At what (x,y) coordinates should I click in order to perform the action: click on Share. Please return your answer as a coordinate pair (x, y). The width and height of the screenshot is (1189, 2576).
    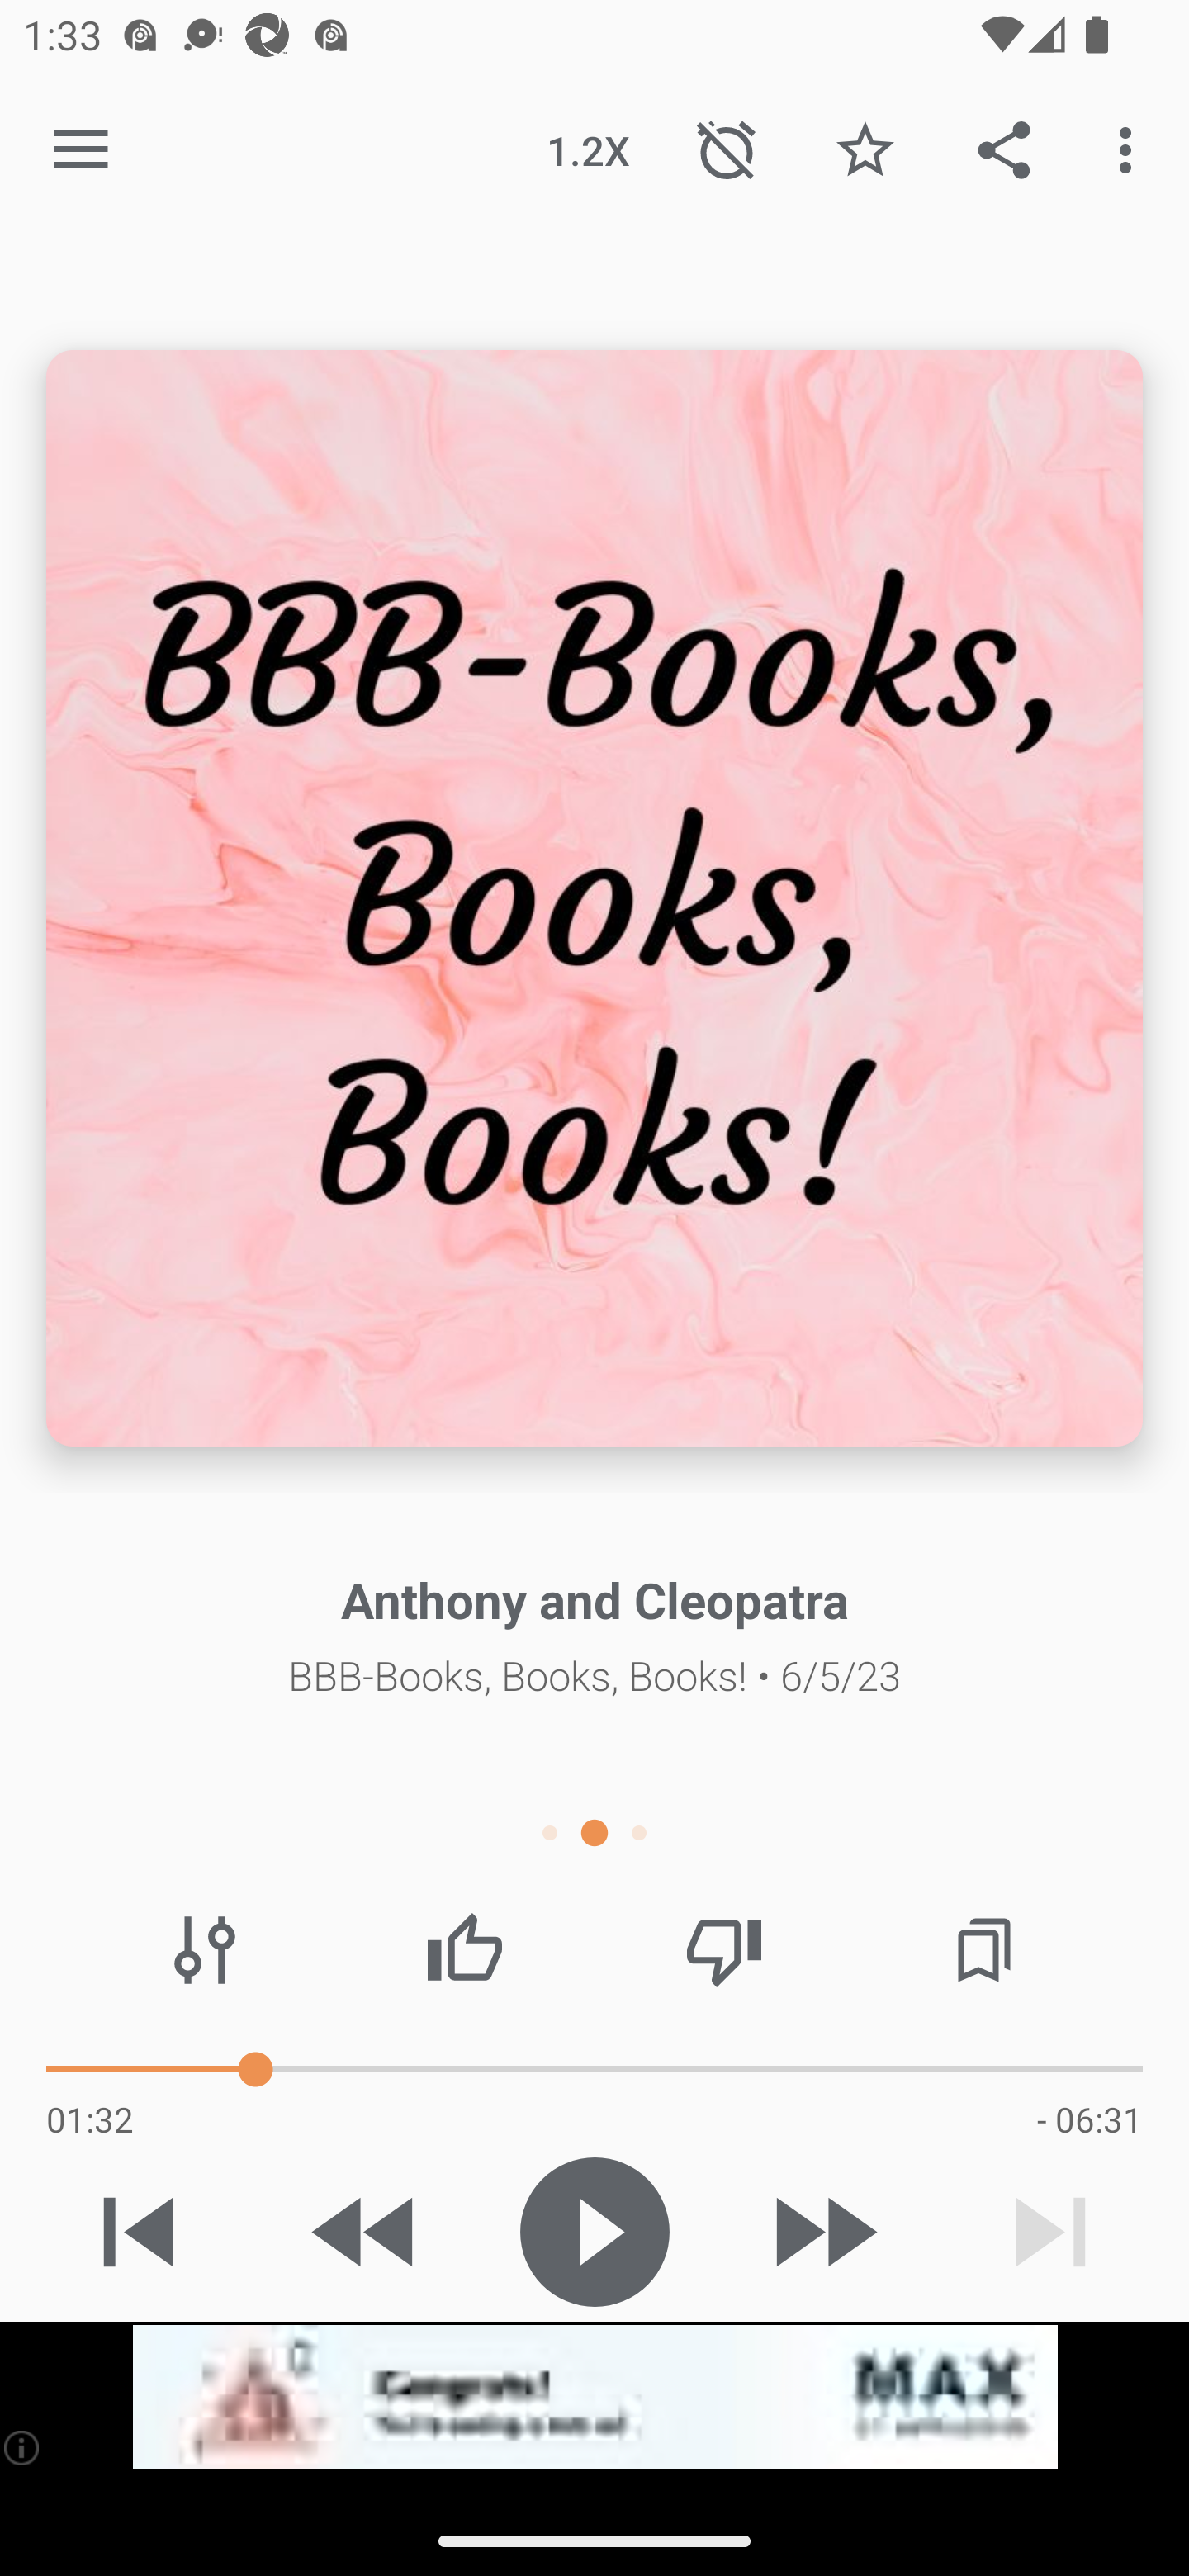
    Looking at the image, I should click on (1004, 149).